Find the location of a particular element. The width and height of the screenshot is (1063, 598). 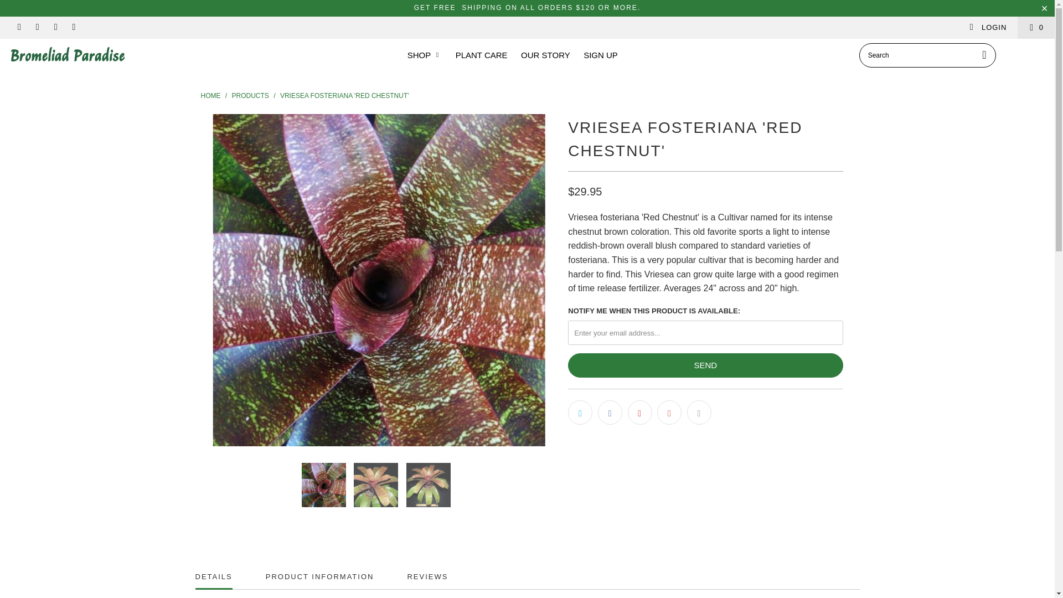

Share this on Twitter is located at coordinates (580, 412).